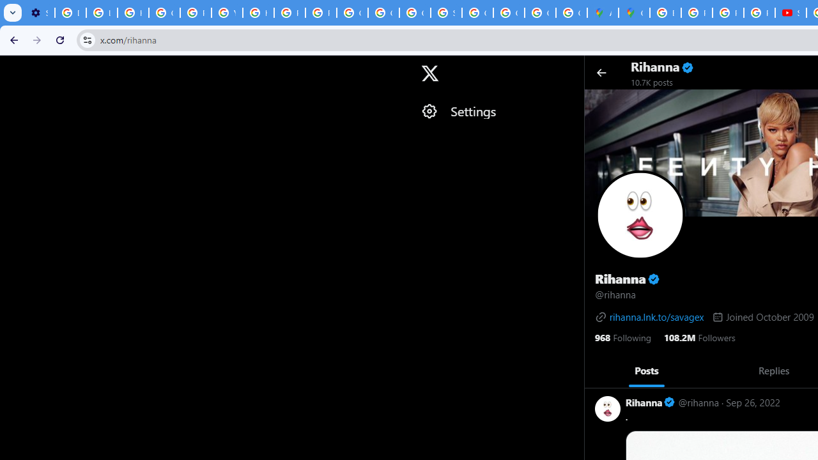  What do you see at coordinates (649, 317) in the screenshot?
I see `rihanna.lnk.to/savagex` at bounding box center [649, 317].